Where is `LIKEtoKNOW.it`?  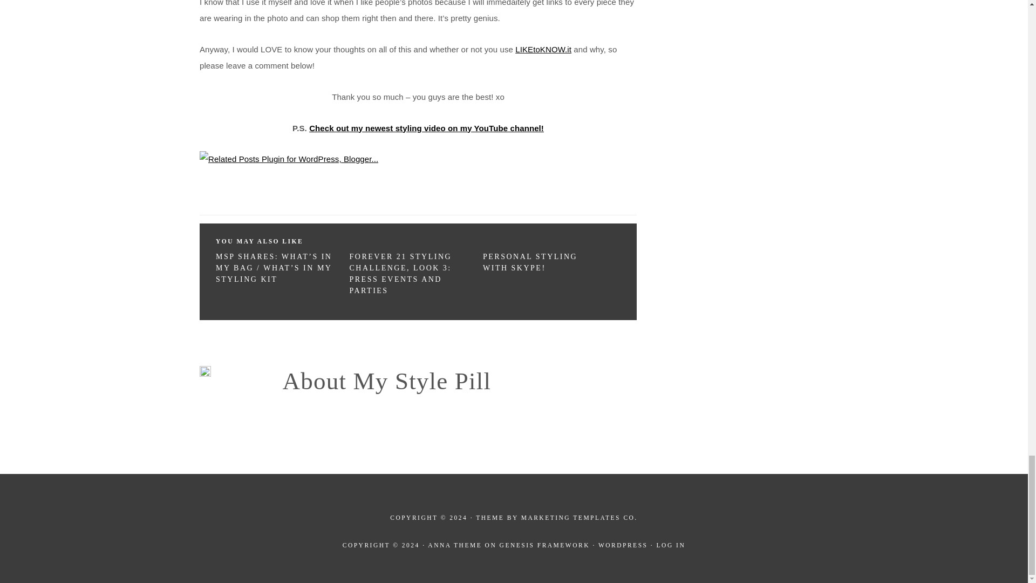
LIKEtoKNOW.it is located at coordinates (543, 50).